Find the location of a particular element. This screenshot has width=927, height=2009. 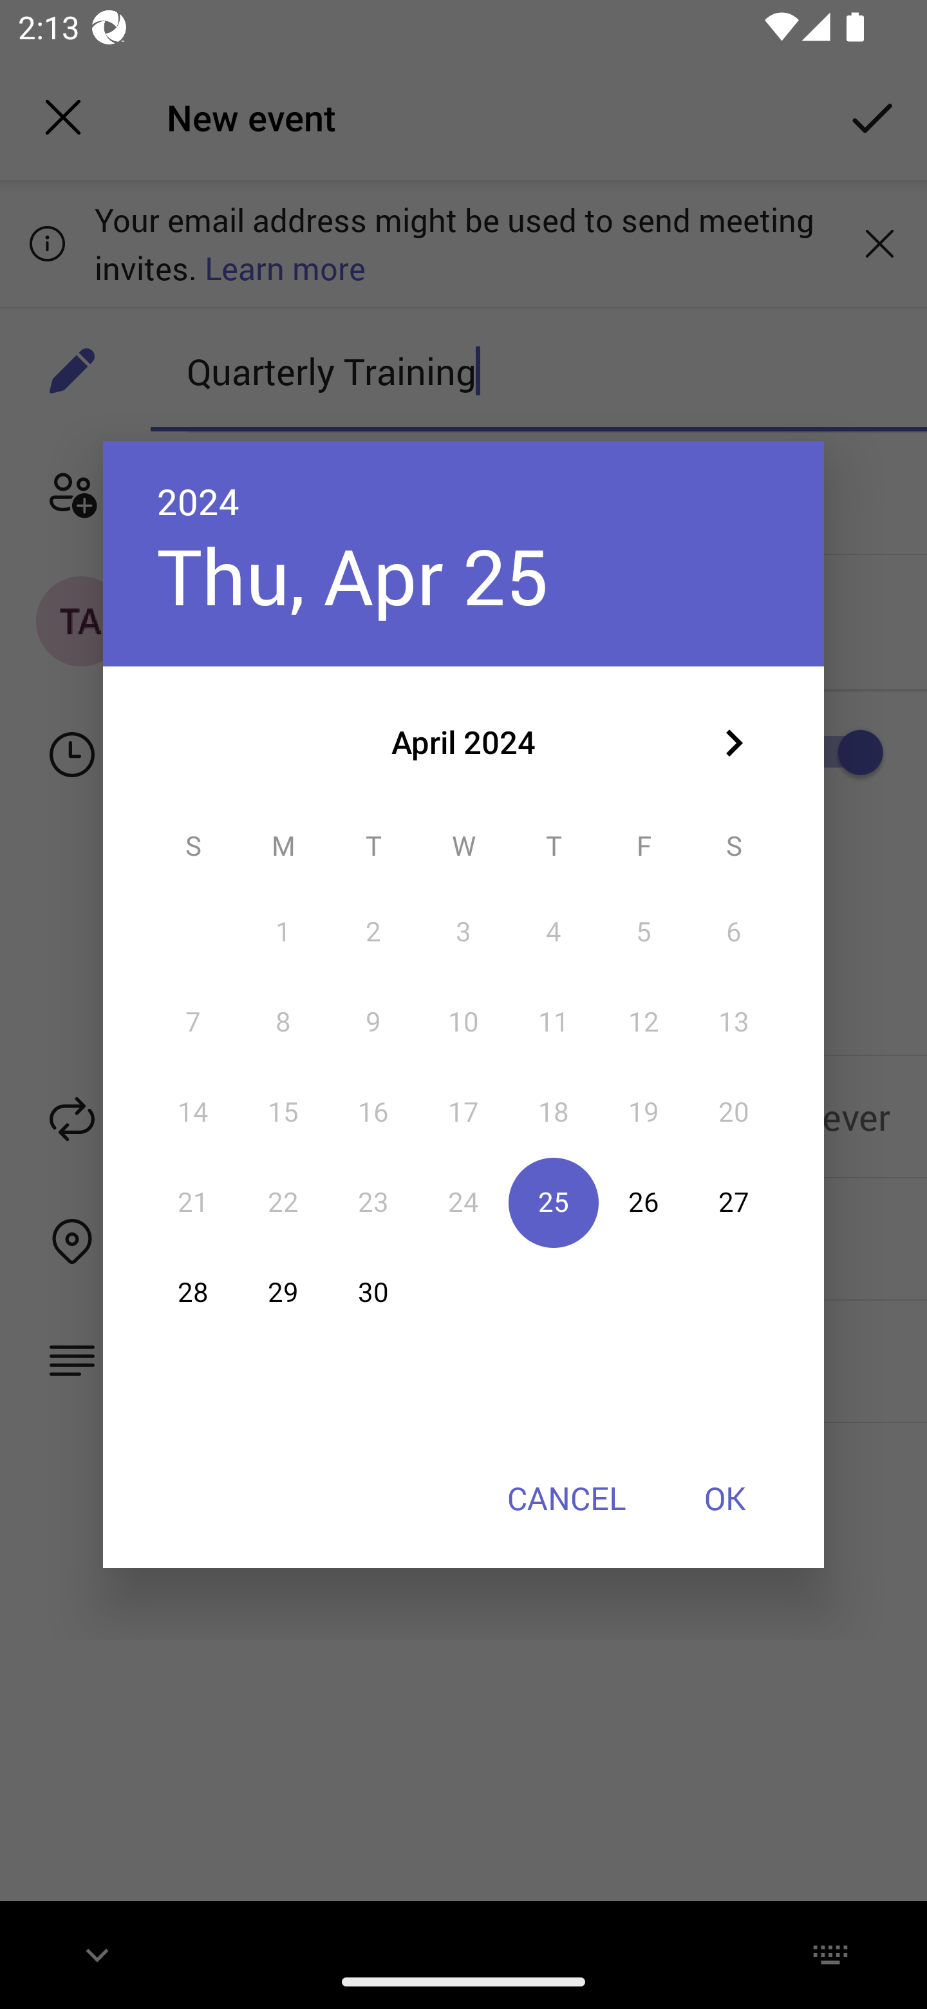

10 10 April 2024 is located at coordinates (464, 1023).